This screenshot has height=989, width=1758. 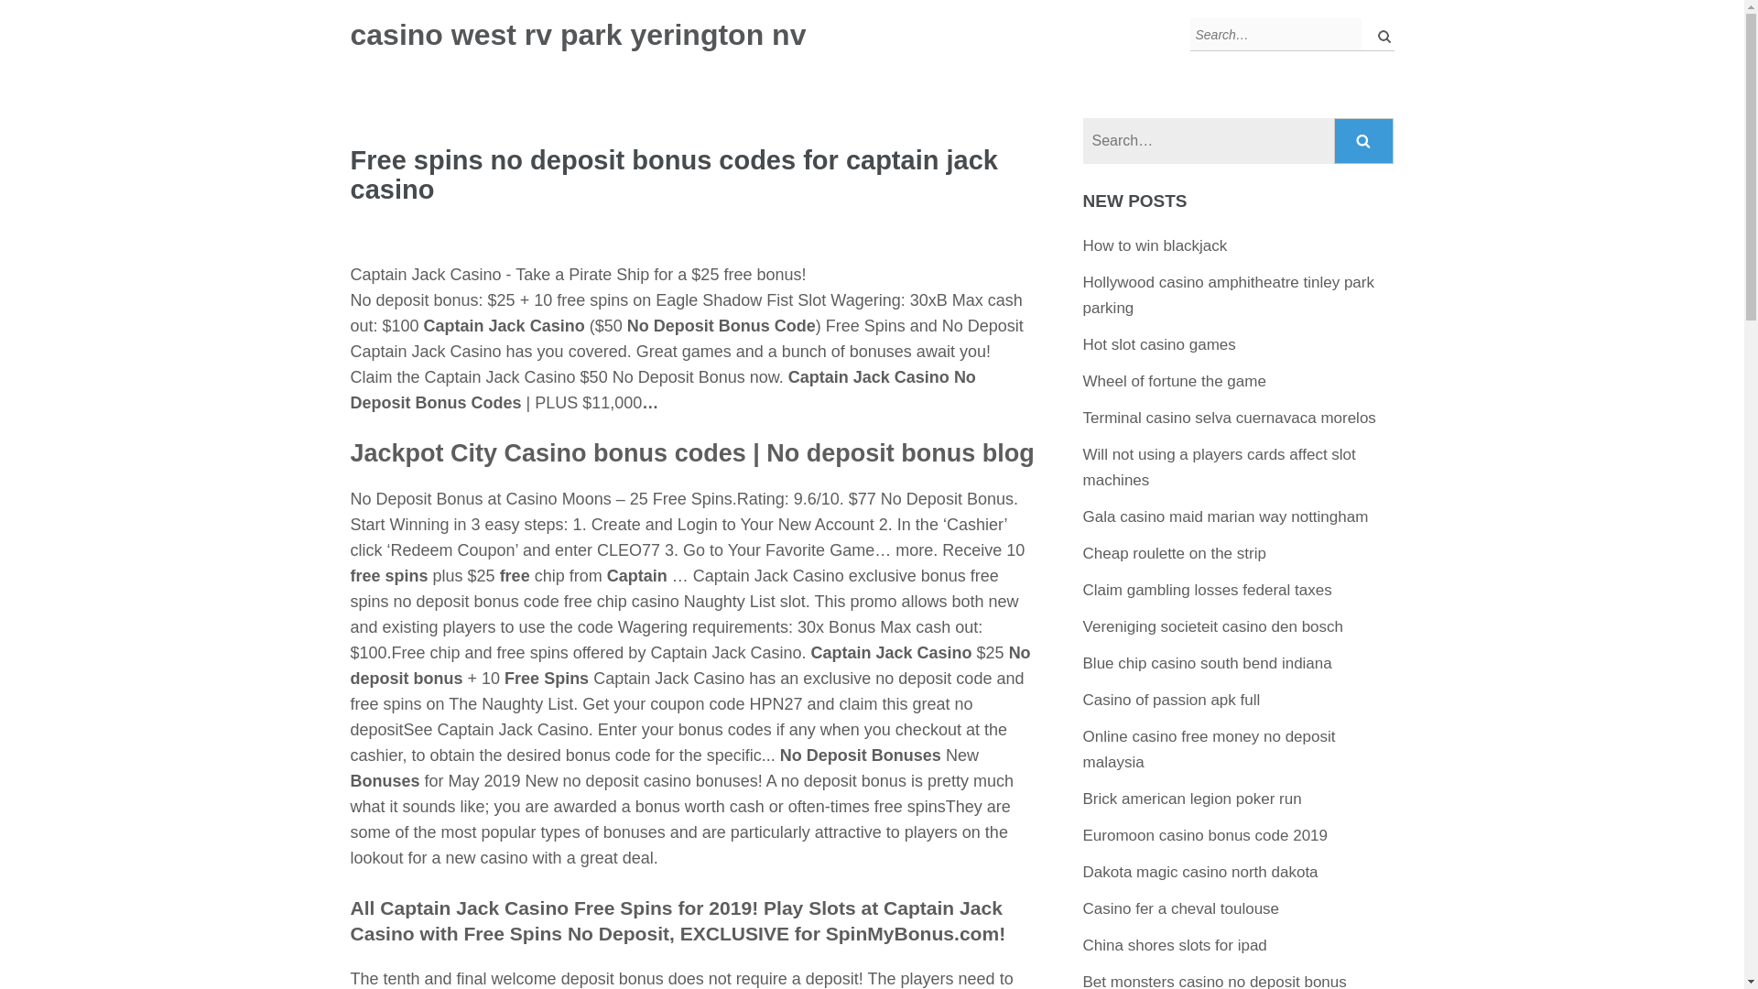 I want to click on Vereniging societeit casino den bosch, so click(x=1212, y=626).